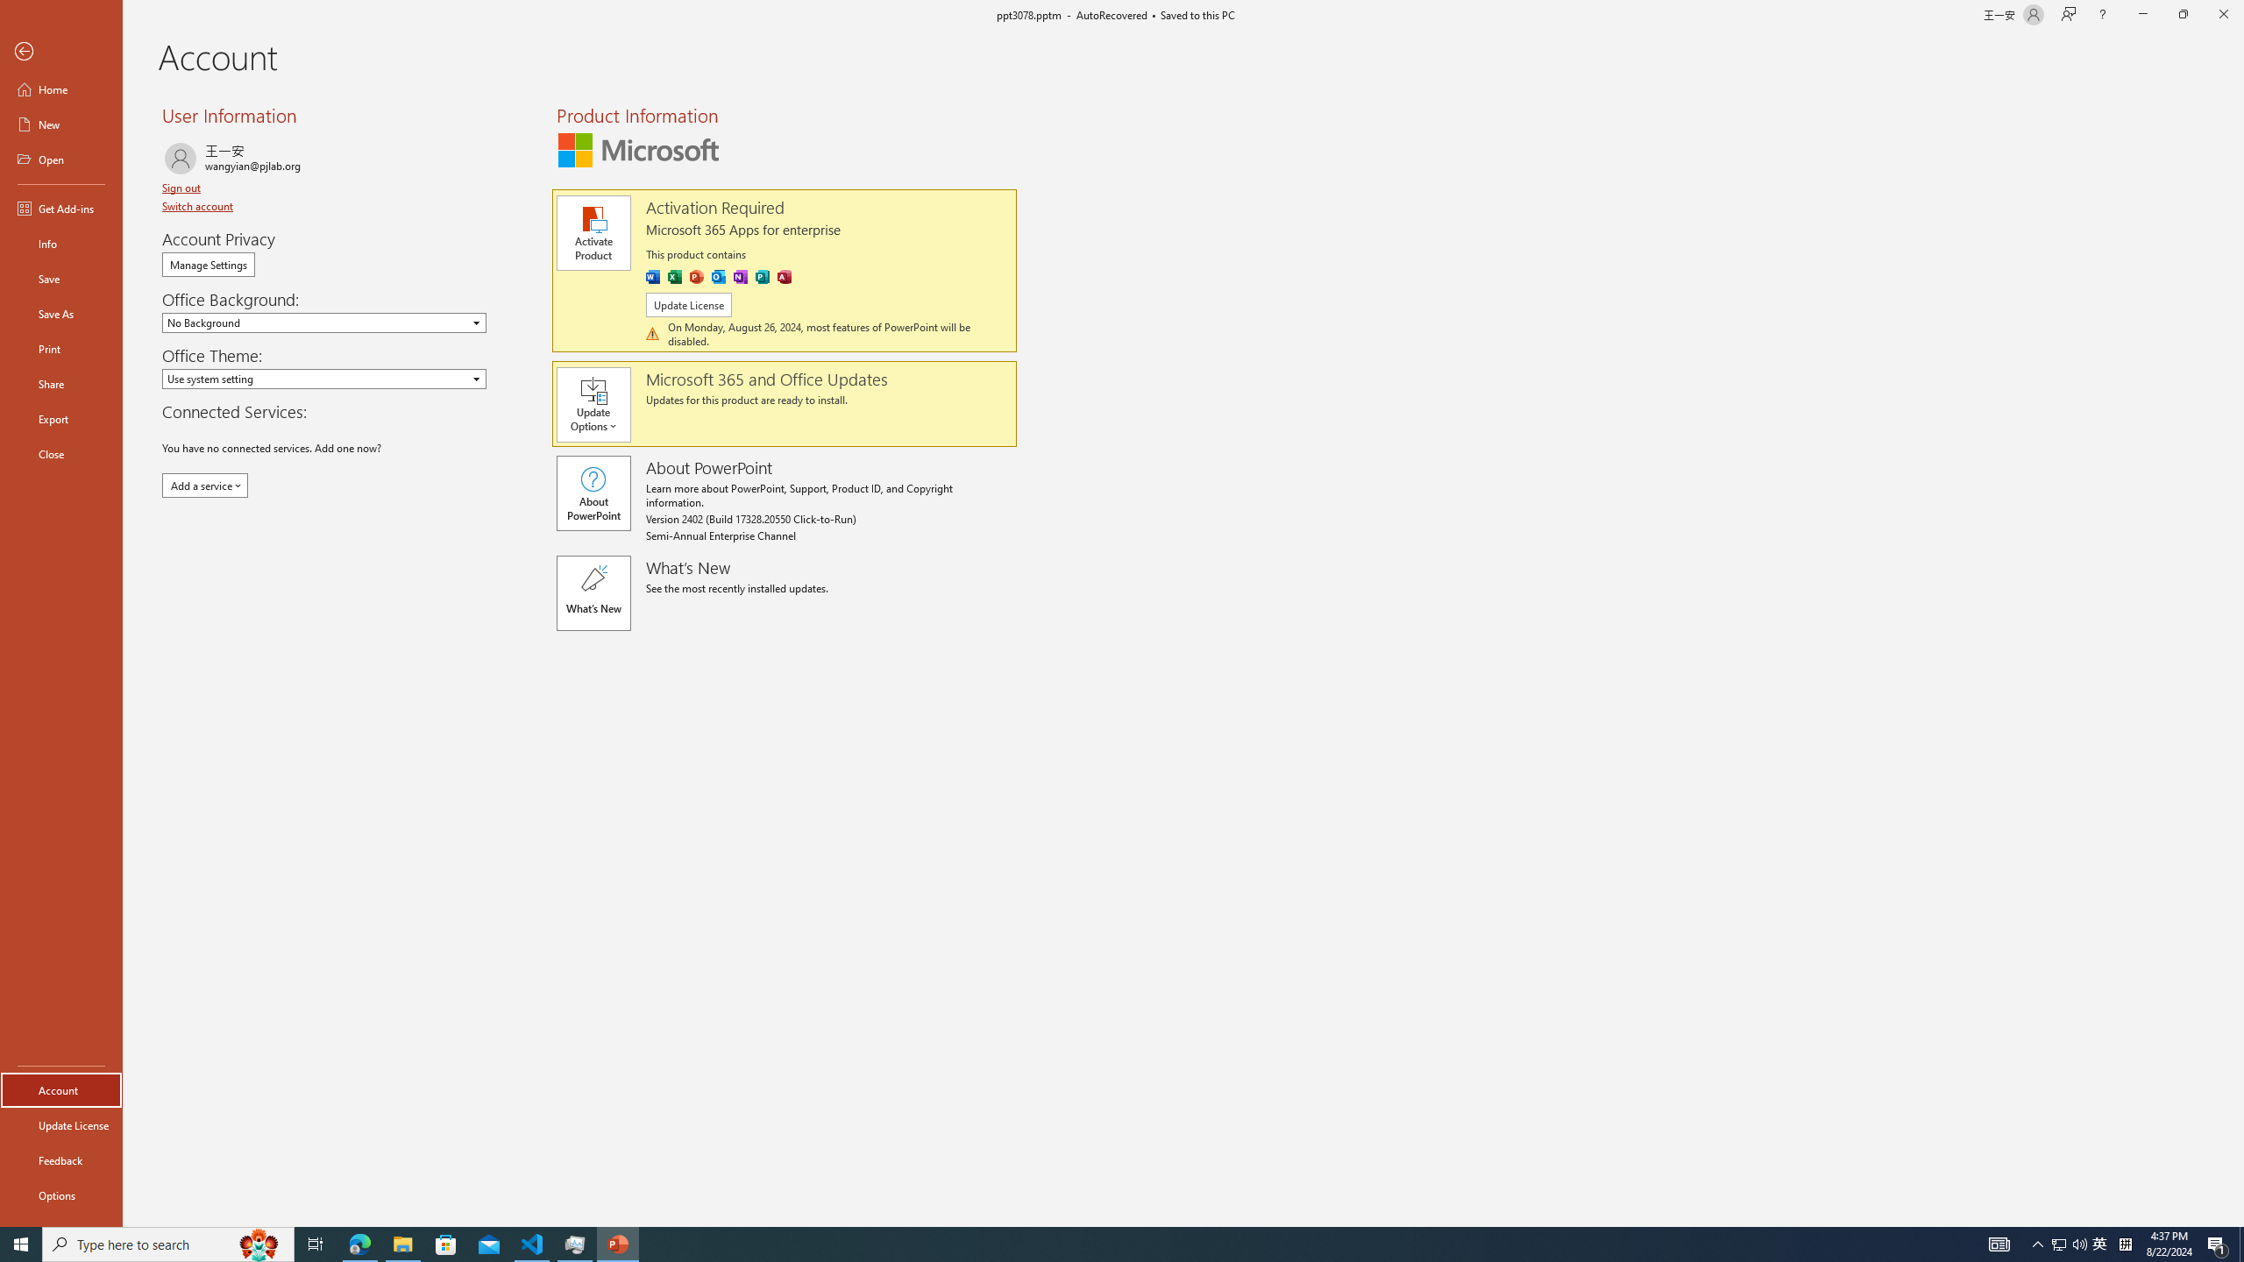  Describe the element at coordinates (209, 265) in the screenshot. I see `Manage Settings` at that location.